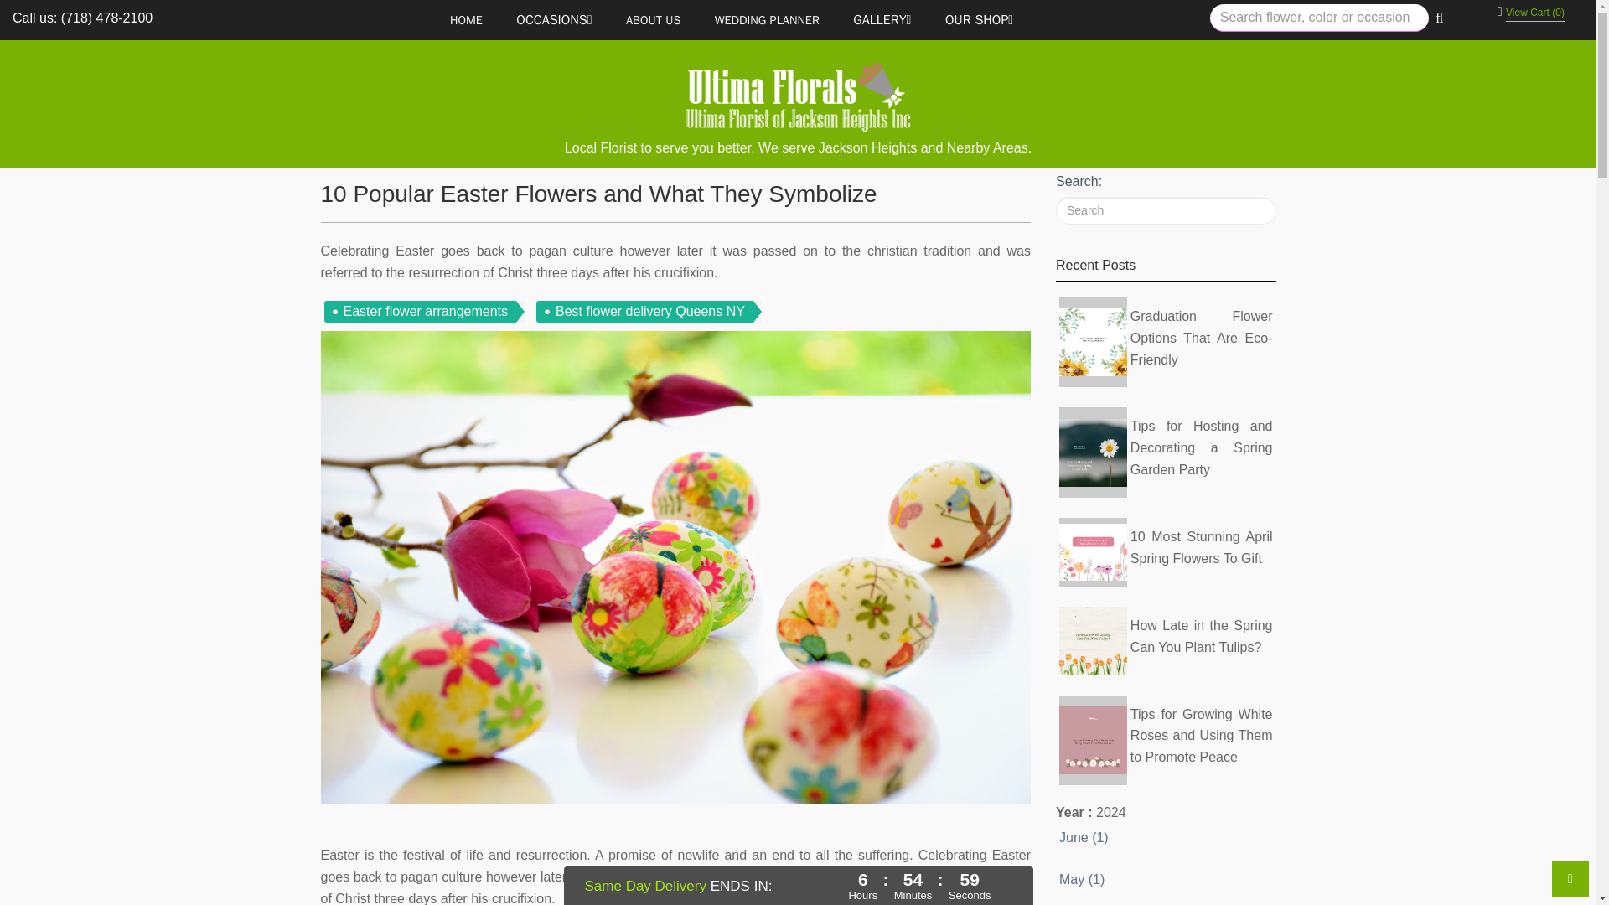 This screenshot has height=905, width=1609. What do you see at coordinates (882, 20) in the screenshot?
I see `GALLERY` at bounding box center [882, 20].